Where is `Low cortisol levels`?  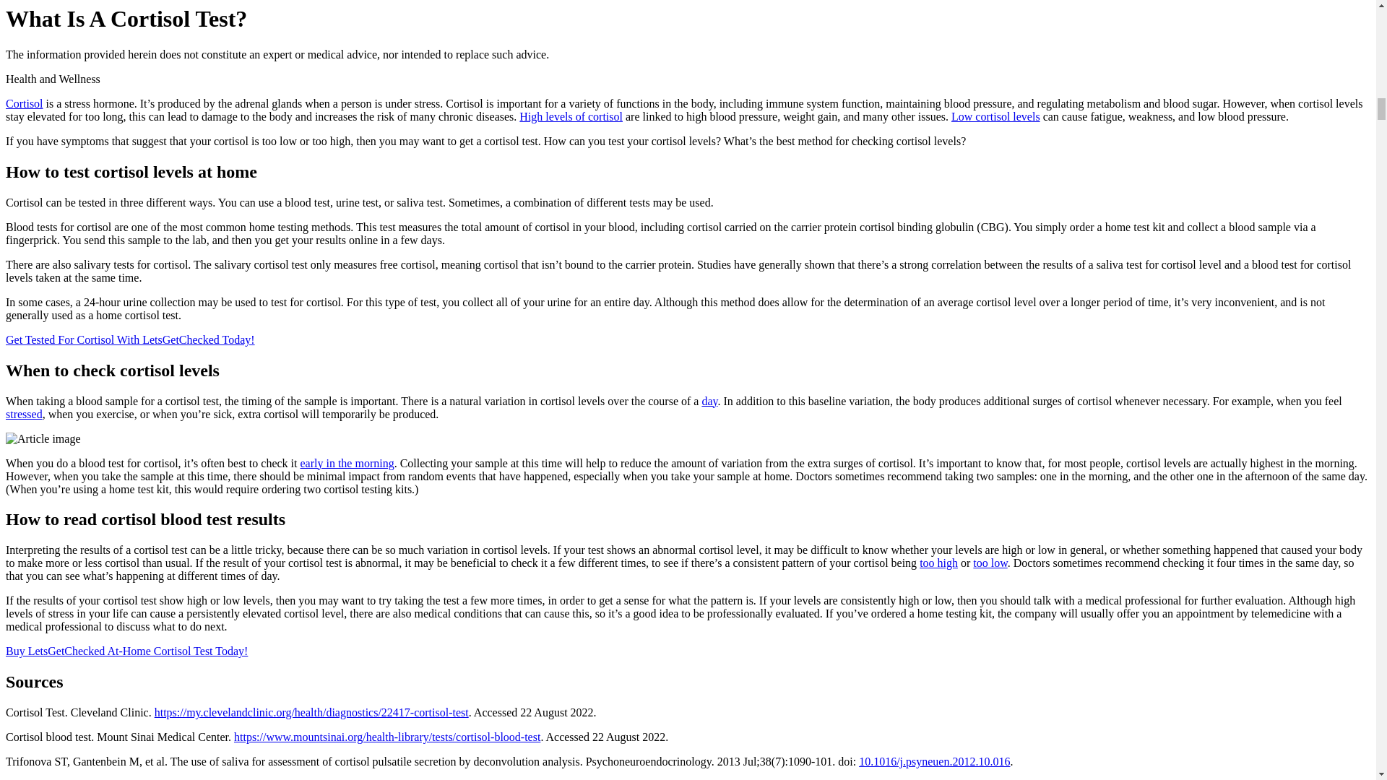
Low cortisol levels is located at coordinates (995, 116).